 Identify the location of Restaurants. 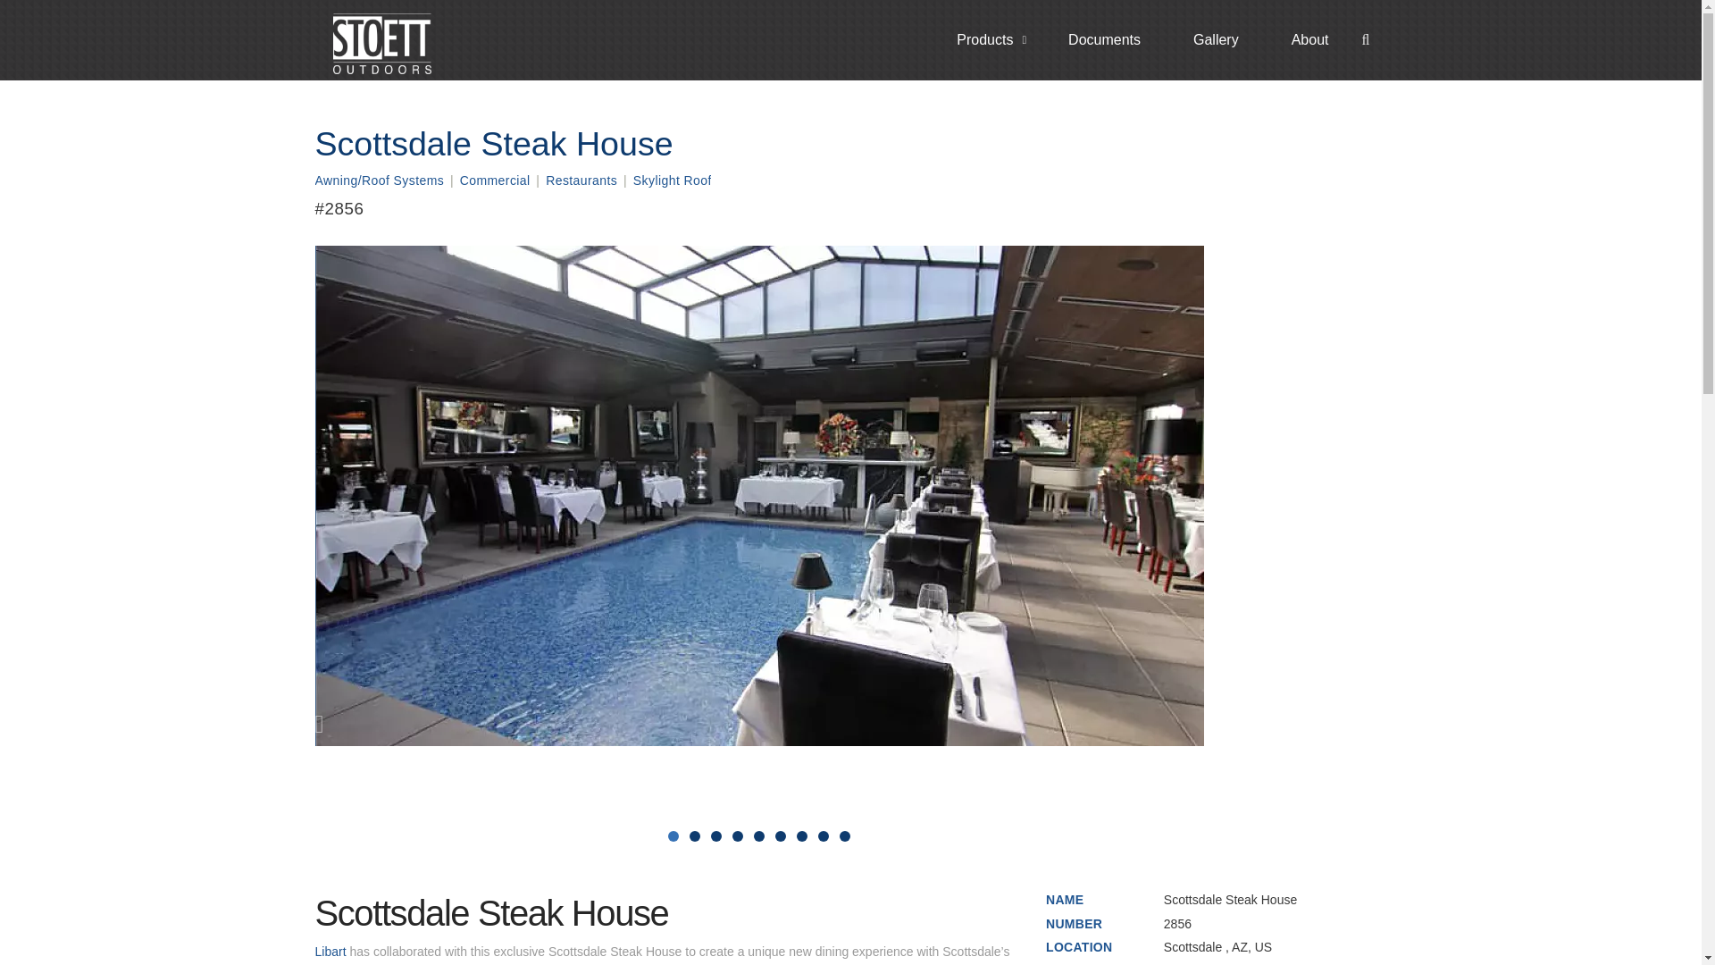
(581, 181).